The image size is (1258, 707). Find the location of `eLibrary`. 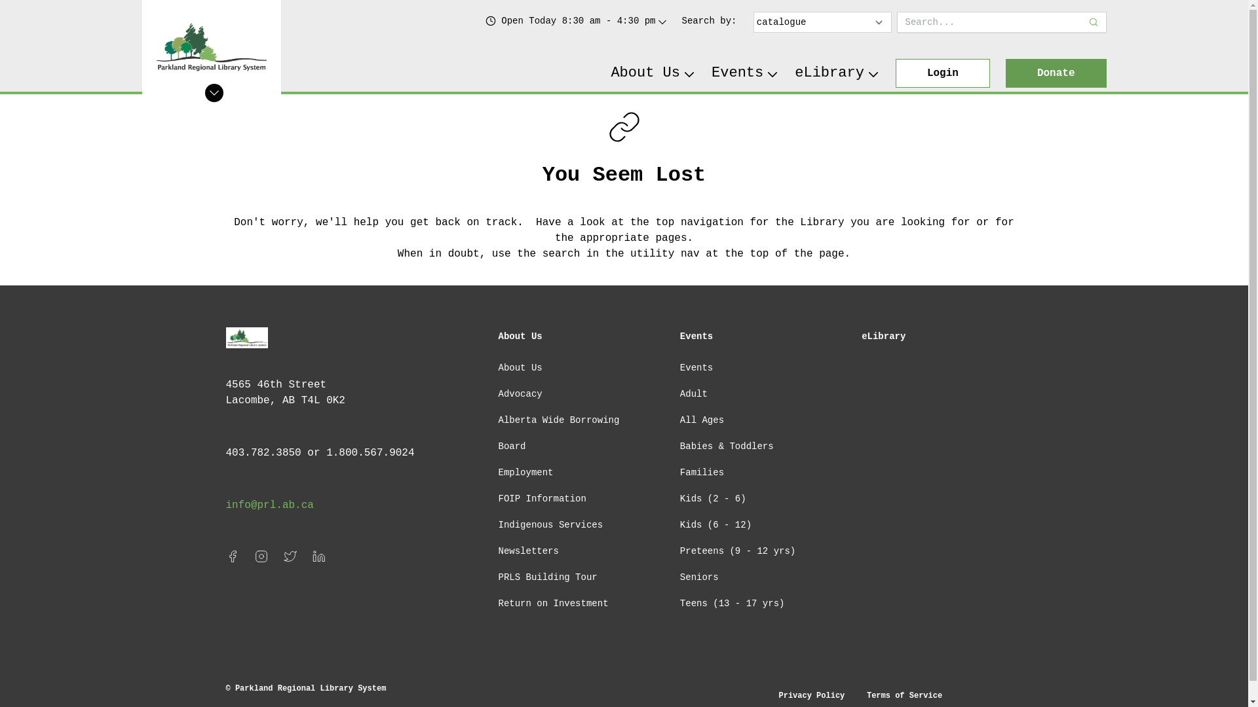

eLibrary is located at coordinates (883, 336).